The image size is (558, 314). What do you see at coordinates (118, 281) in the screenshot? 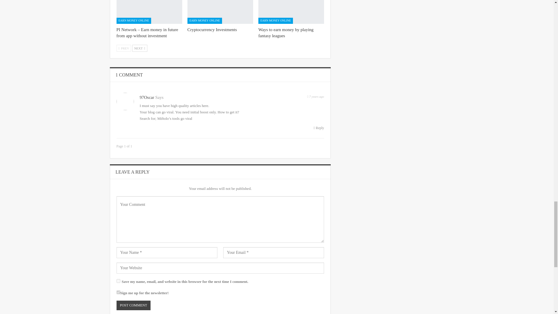
I see `yes` at bounding box center [118, 281].